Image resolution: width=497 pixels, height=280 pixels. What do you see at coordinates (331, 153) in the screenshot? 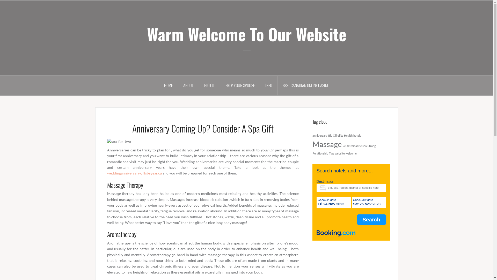
I see `Tips` at bounding box center [331, 153].